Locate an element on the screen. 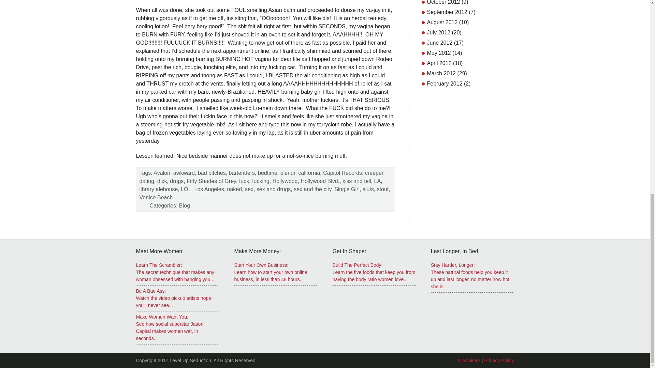 This screenshot has width=655, height=368. Hollywood is located at coordinates (285, 181).